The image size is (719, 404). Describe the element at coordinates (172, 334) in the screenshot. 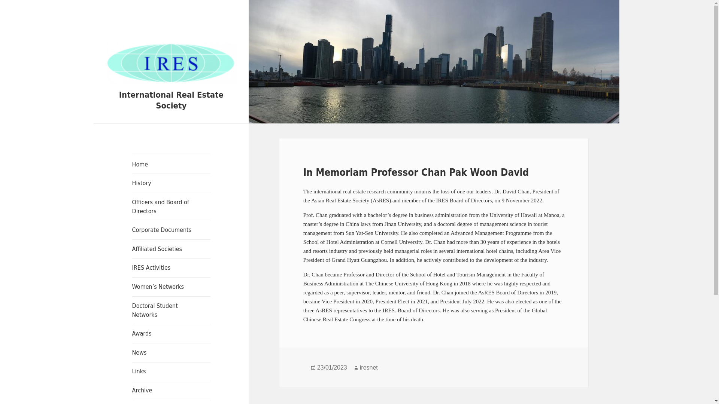

I see `Awards` at that location.